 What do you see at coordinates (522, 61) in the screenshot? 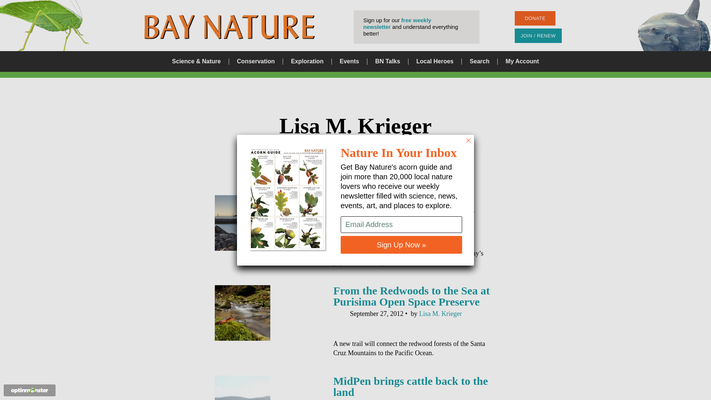
I see `My Account` at bounding box center [522, 61].